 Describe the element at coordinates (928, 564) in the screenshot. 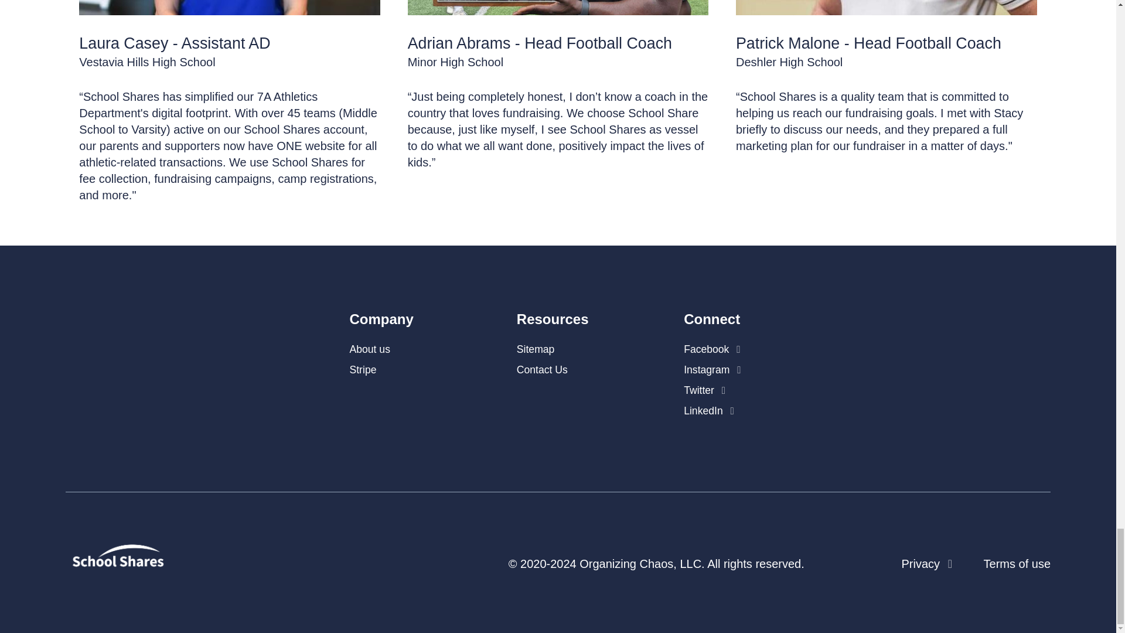

I see `Privacy` at that location.